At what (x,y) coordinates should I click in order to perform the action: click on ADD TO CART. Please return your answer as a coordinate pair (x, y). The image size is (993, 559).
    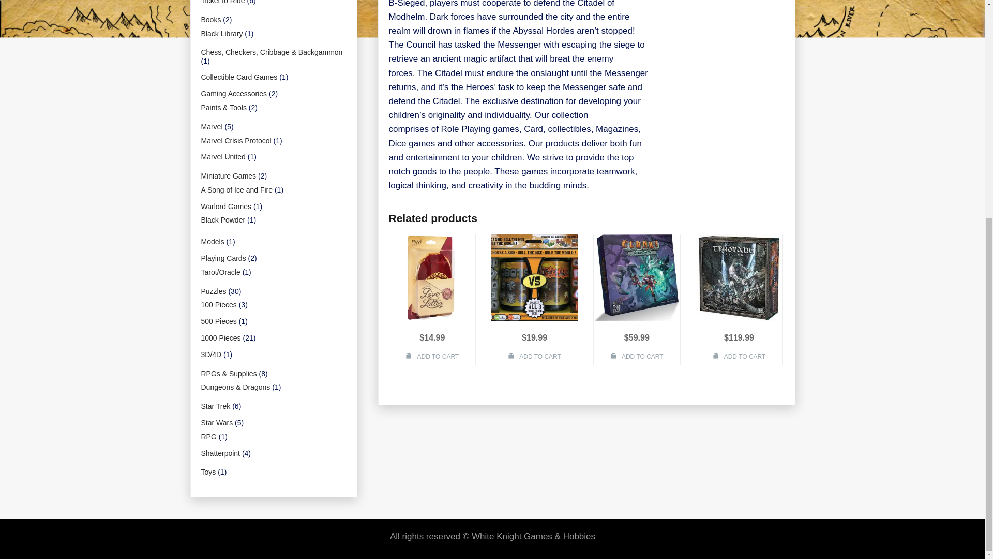
    Looking at the image, I should click on (637, 356).